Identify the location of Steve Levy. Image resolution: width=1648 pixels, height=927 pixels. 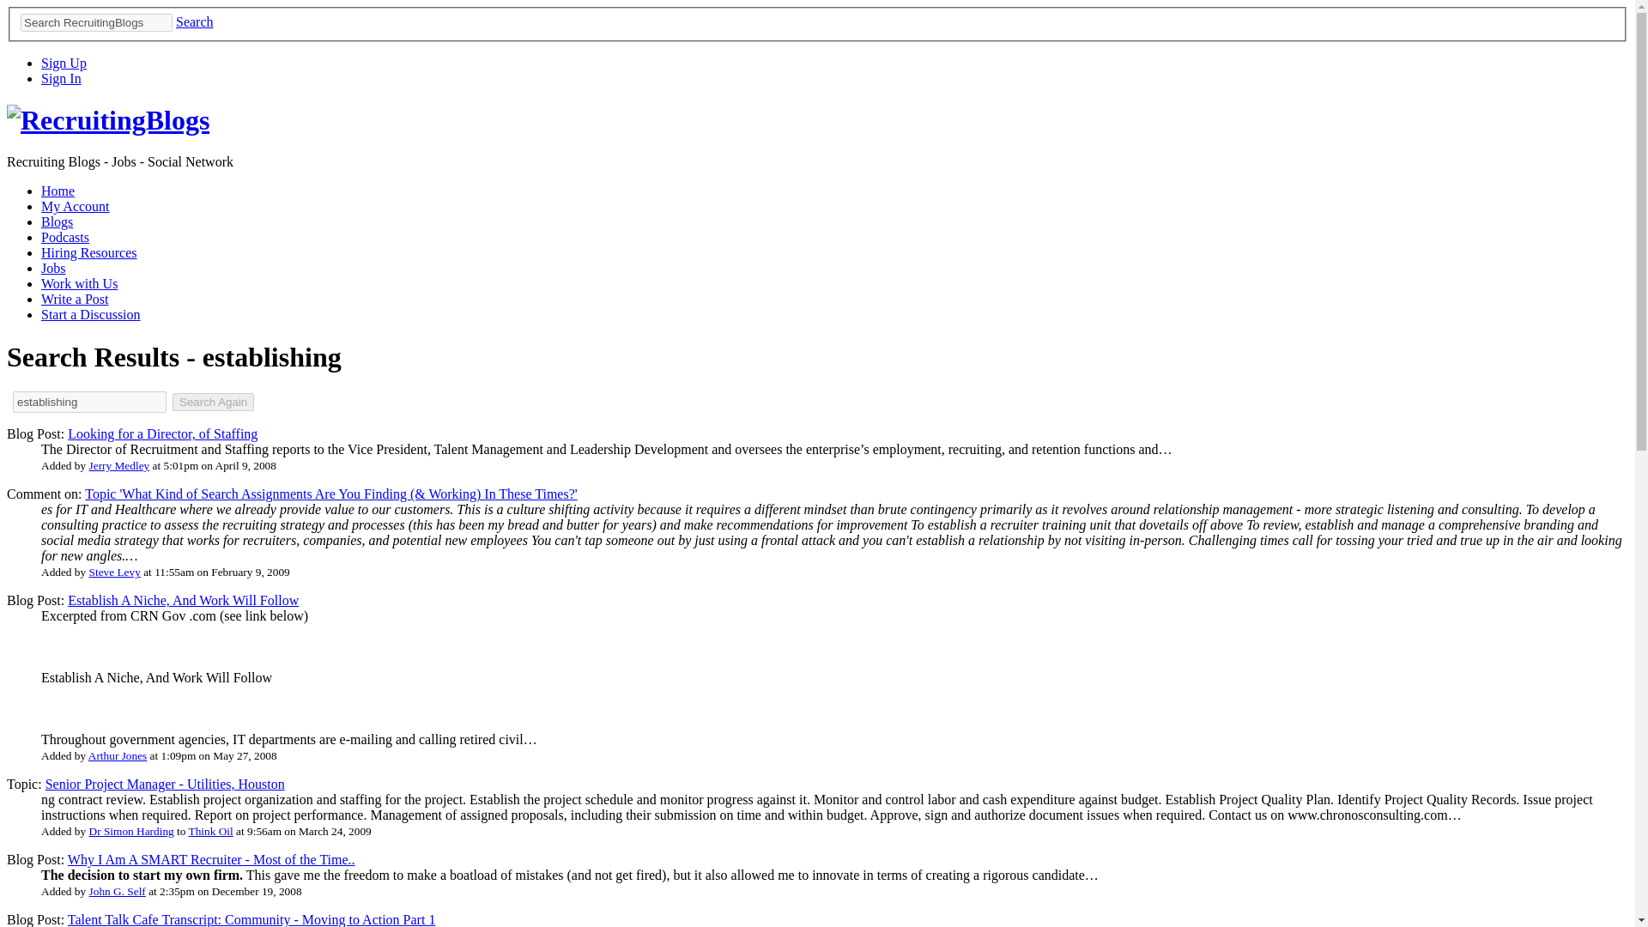
(114, 572).